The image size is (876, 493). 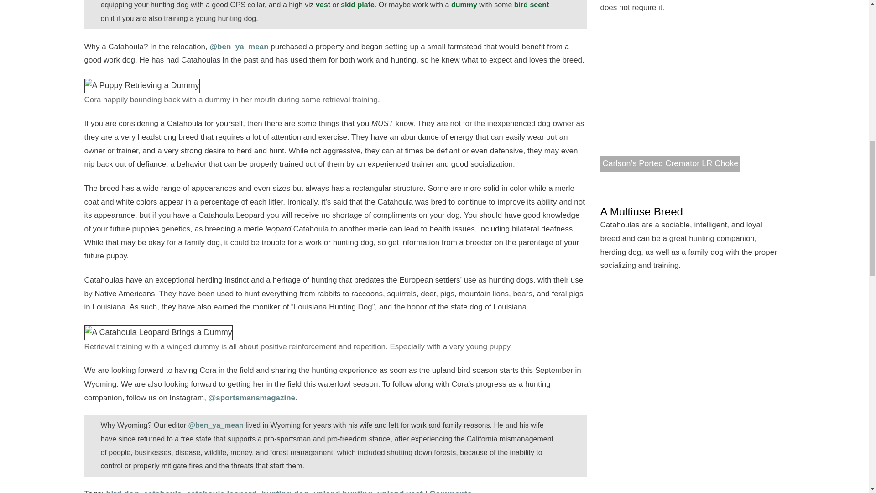 What do you see at coordinates (162, 491) in the screenshot?
I see `catahoula` at bounding box center [162, 491].